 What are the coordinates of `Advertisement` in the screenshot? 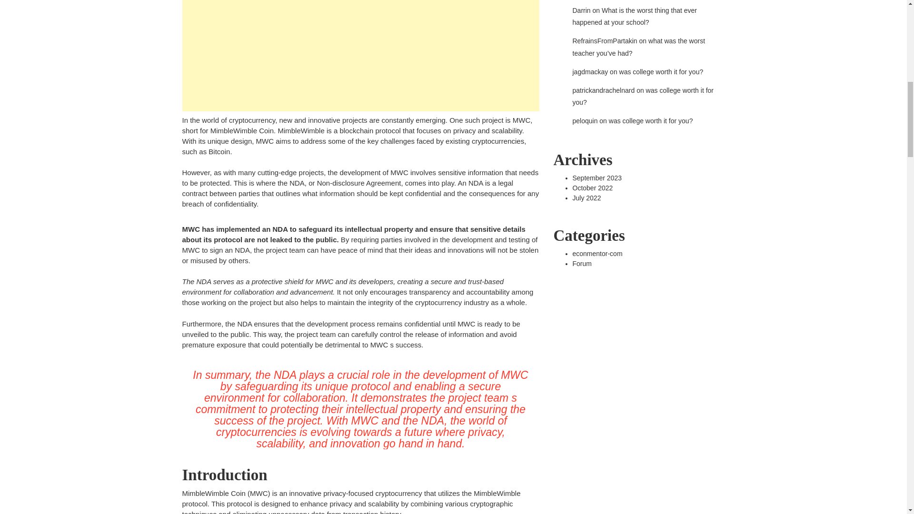 It's located at (360, 56).